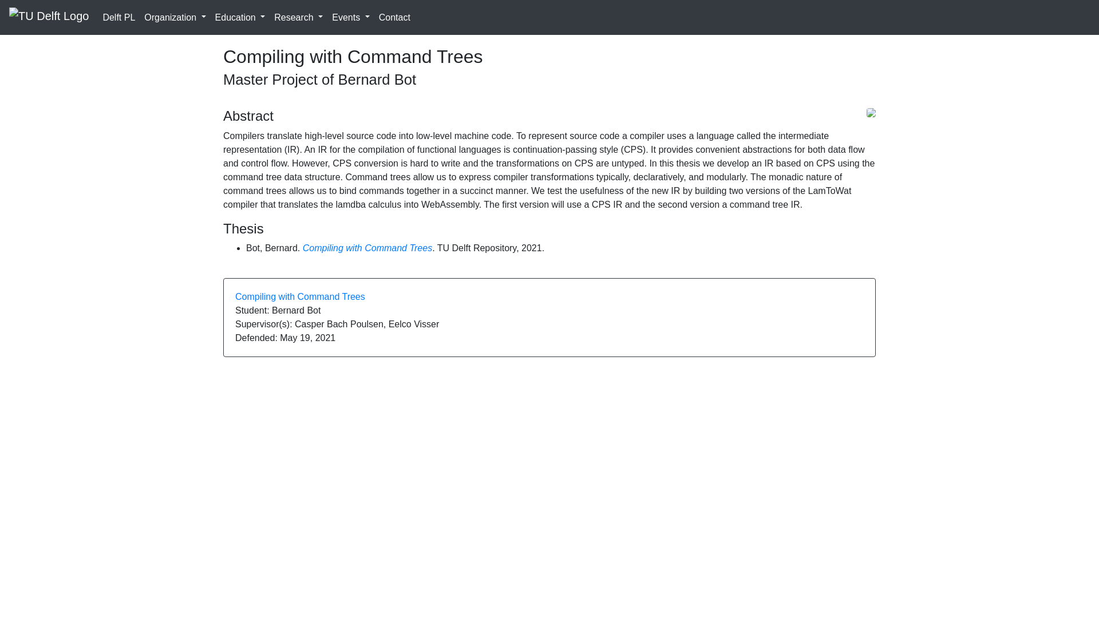  I want to click on Contact, so click(395, 17).